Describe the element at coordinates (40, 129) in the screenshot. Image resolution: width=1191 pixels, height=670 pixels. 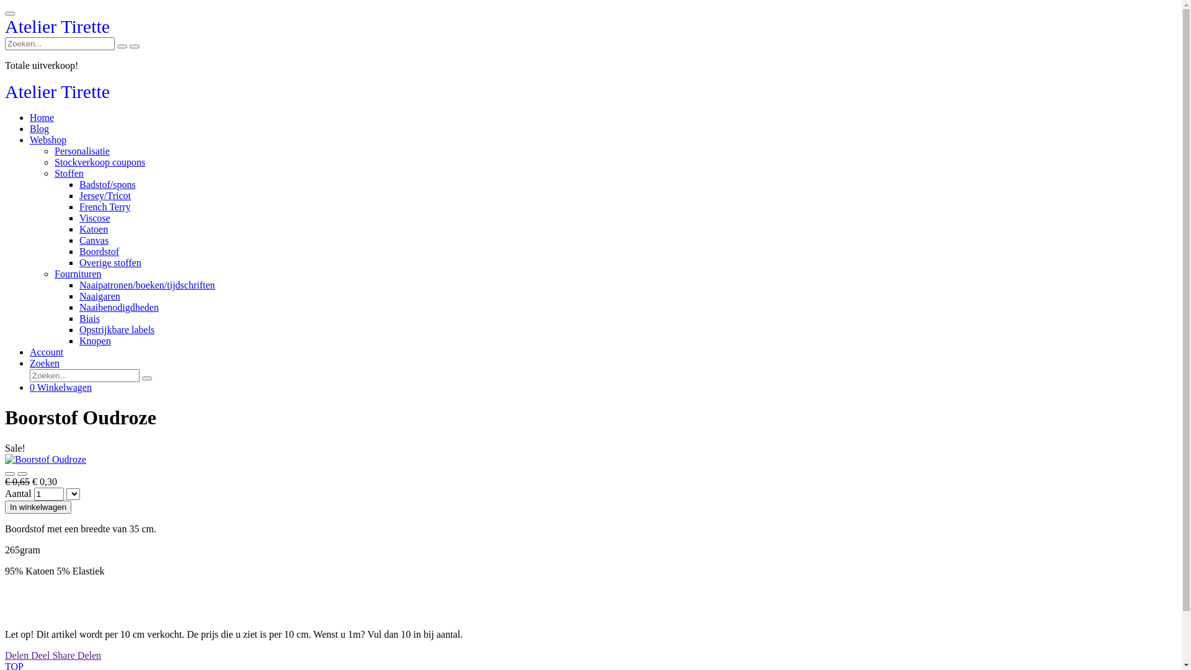
I see `Blog` at that location.